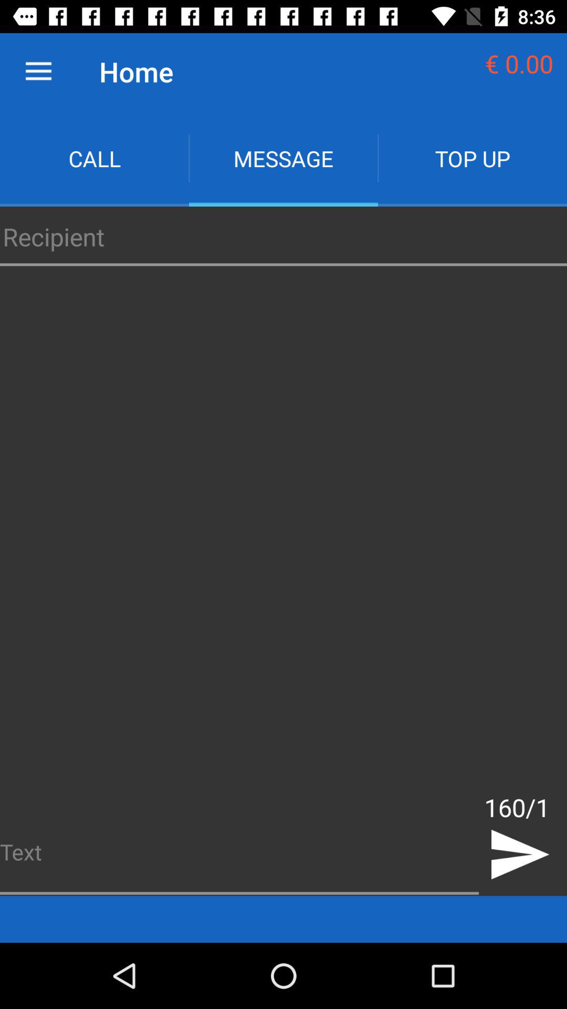  I want to click on turn on the item to the right of the message app, so click(472, 159).